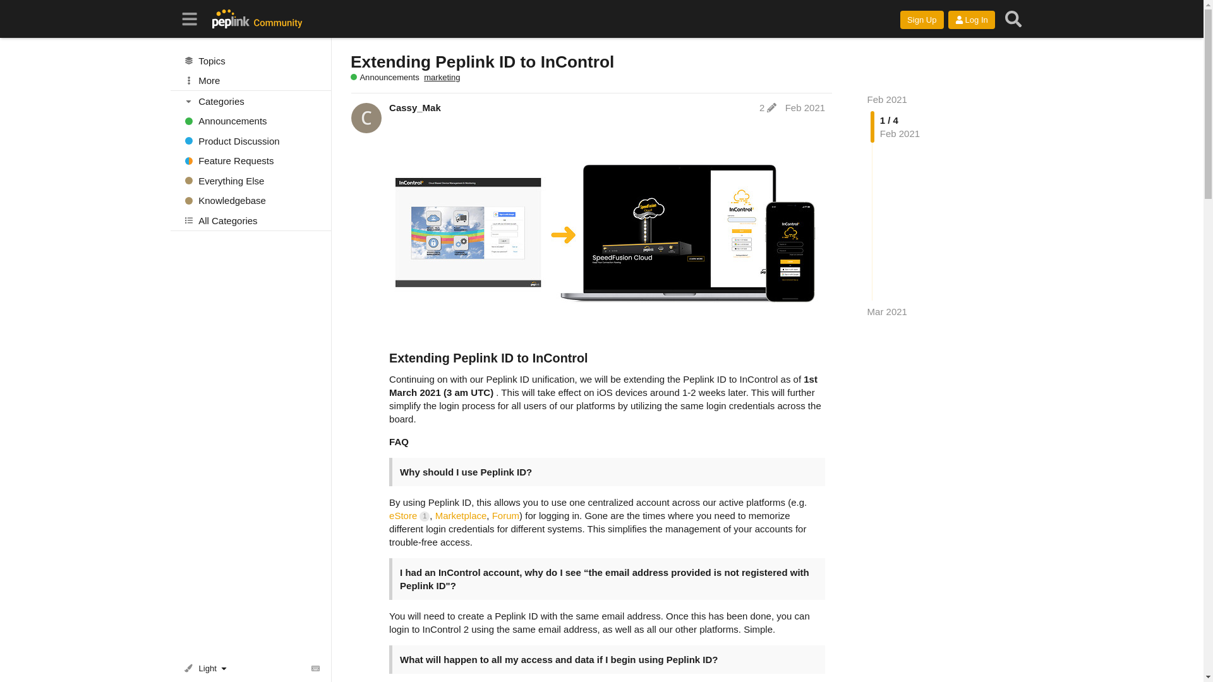 The width and height of the screenshot is (1213, 682). What do you see at coordinates (251, 81) in the screenshot?
I see `More` at bounding box center [251, 81].